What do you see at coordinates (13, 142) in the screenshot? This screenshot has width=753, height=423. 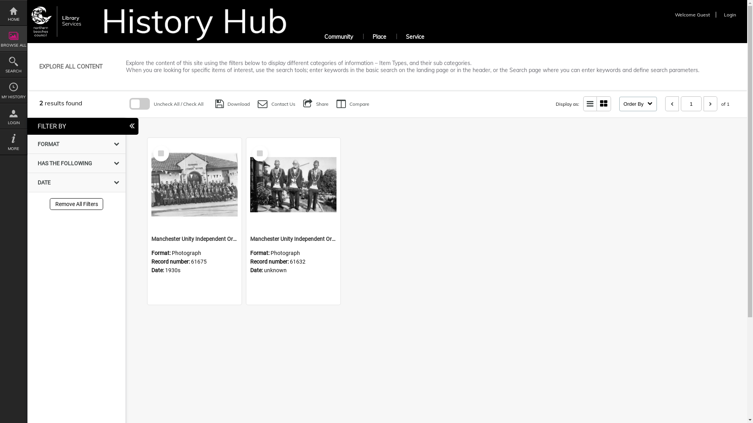 I see `MORE` at bounding box center [13, 142].